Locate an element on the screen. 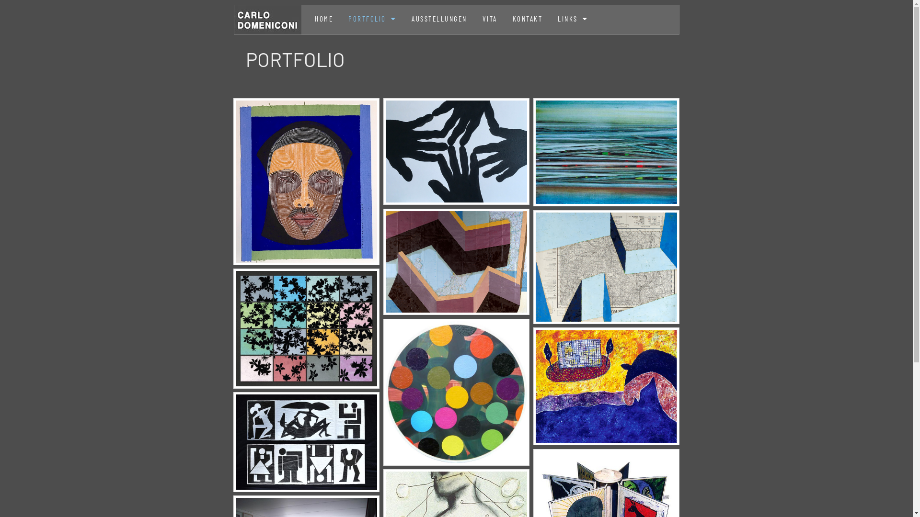 Image resolution: width=920 pixels, height=517 pixels. KONTAKT is located at coordinates (528, 19).